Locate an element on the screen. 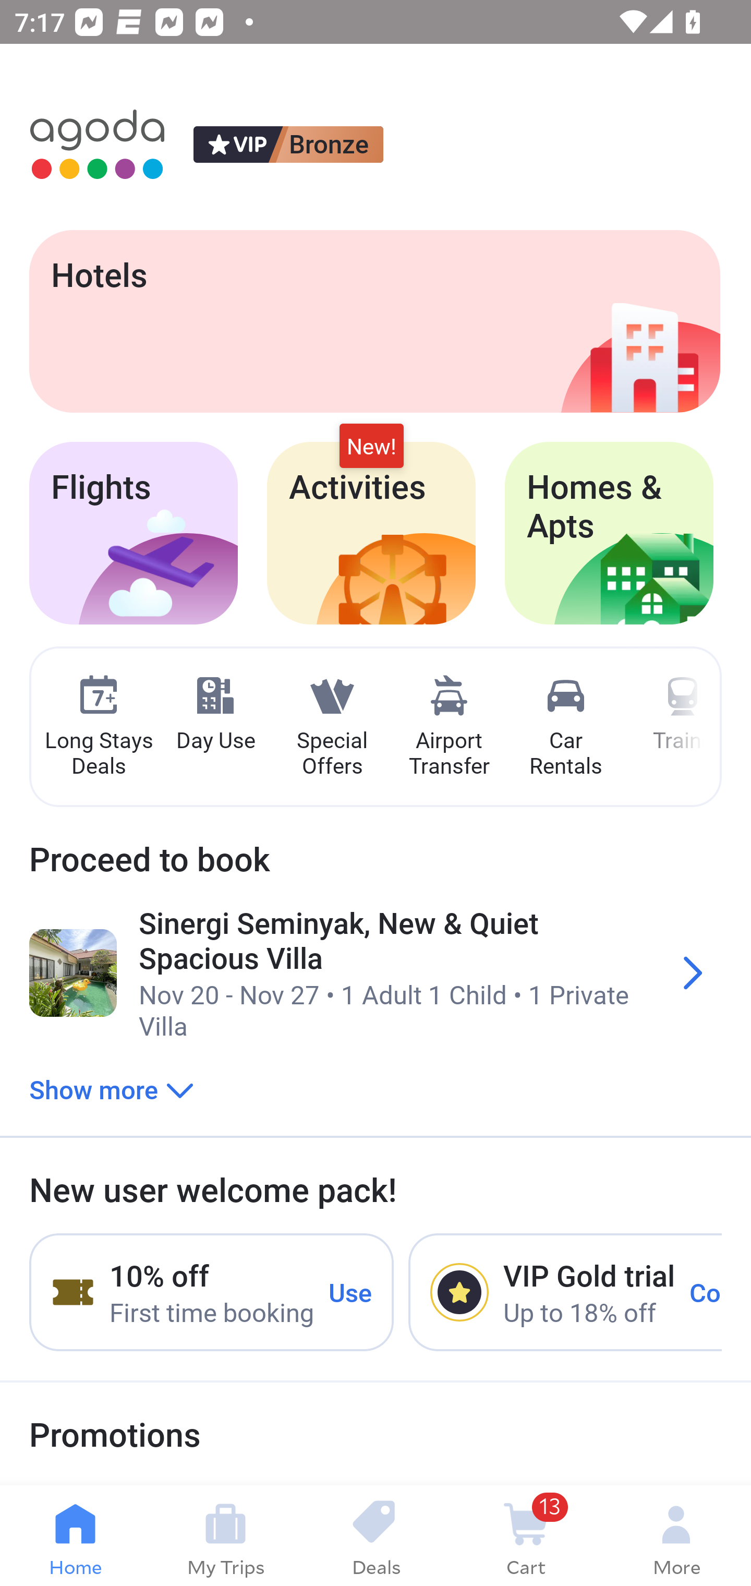 The height and width of the screenshot is (1586, 751). Deals is located at coordinates (375, 1536).